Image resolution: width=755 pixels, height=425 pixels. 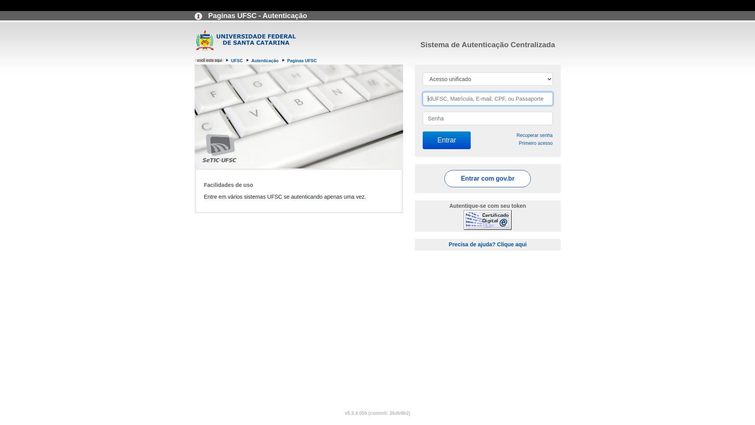 What do you see at coordinates (447, 140) in the screenshot?
I see `Entrar` at bounding box center [447, 140].